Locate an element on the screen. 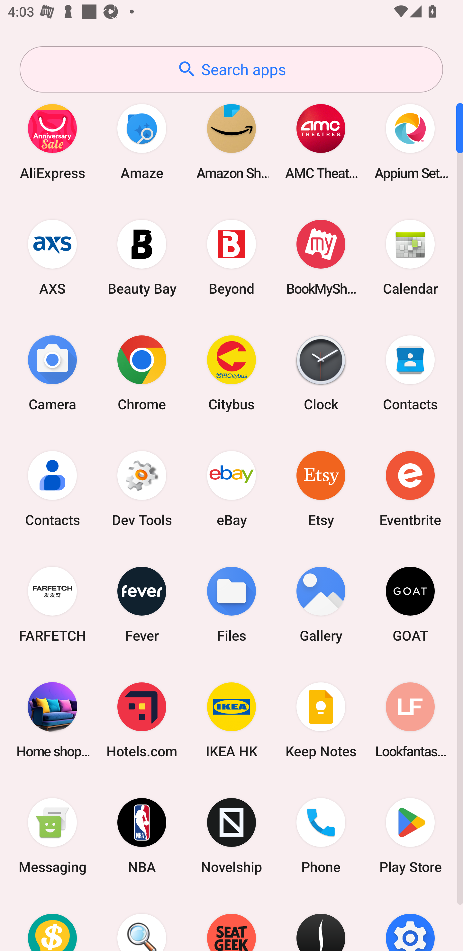 Image resolution: width=463 pixels, height=951 pixels. Play Store is located at coordinates (410, 836).